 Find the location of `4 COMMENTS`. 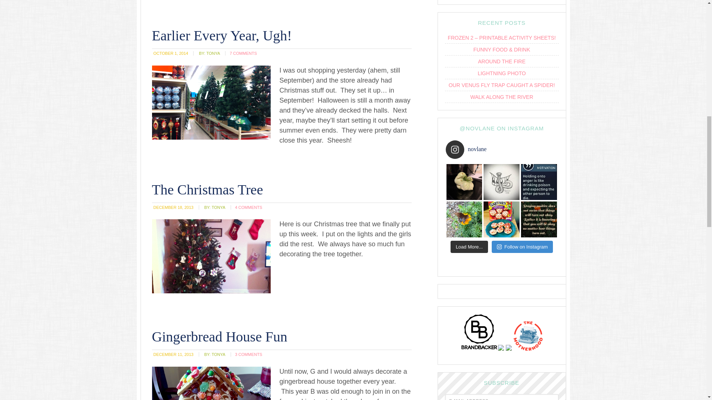

4 COMMENTS is located at coordinates (248, 207).